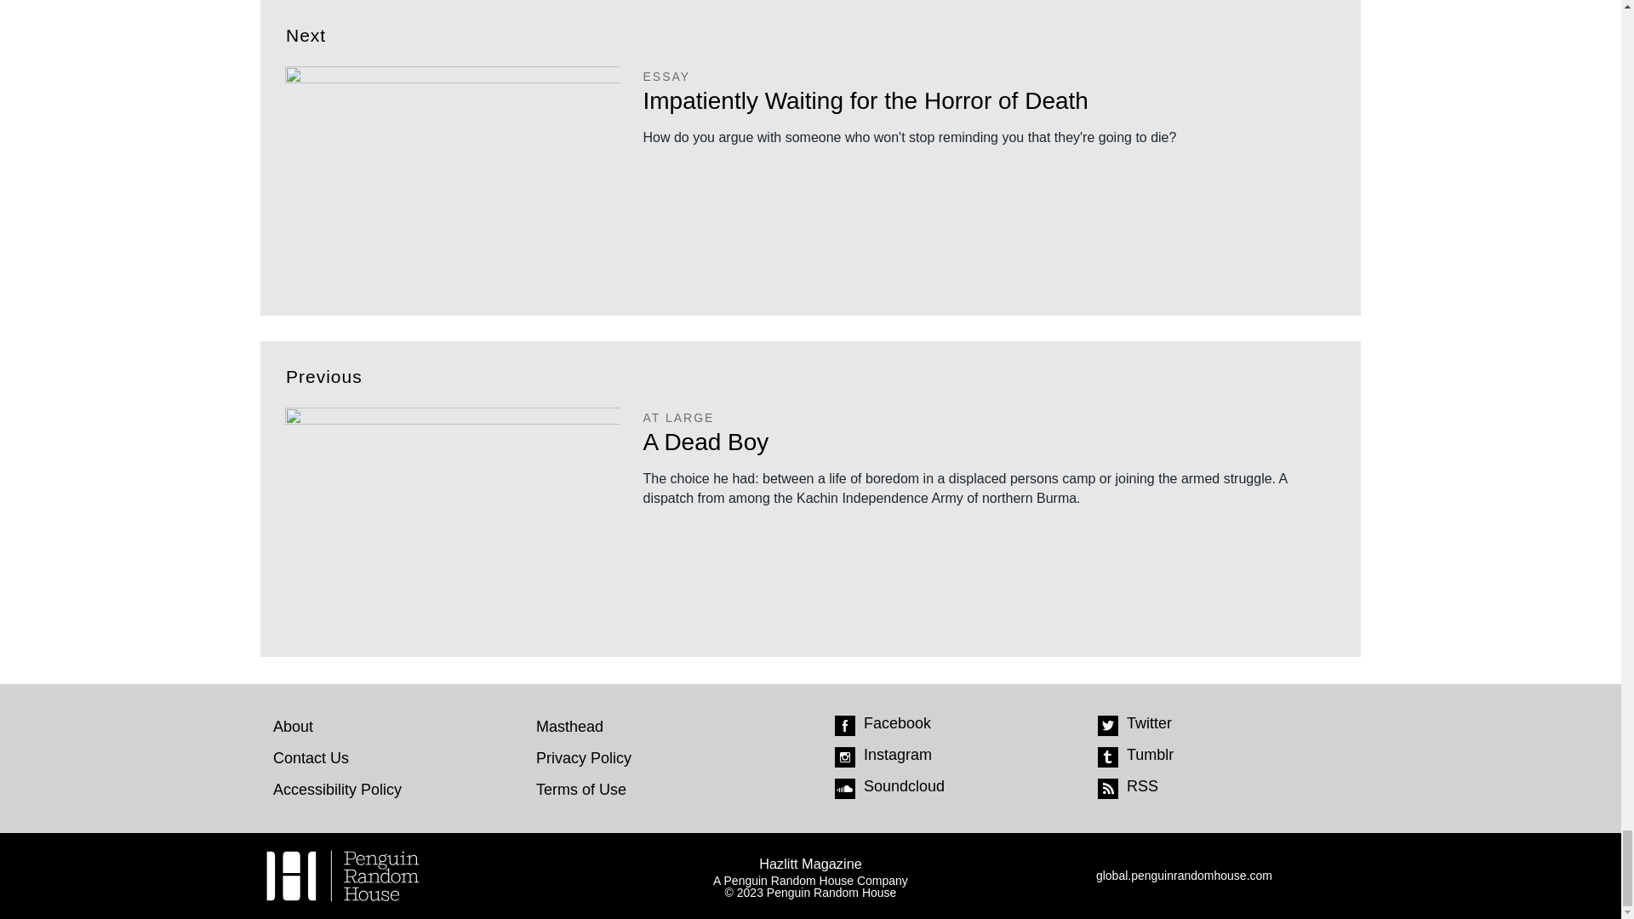 The height and width of the screenshot is (919, 1634). Describe the element at coordinates (1108, 788) in the screenshot. I see `RSS` at that location.